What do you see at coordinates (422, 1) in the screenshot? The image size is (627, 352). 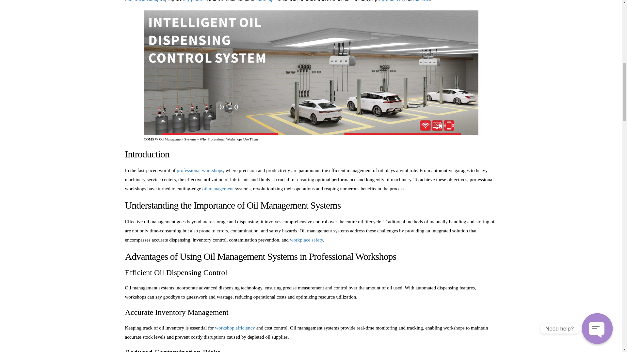 I see `View all posts in success` at bounding box center [422, 1].